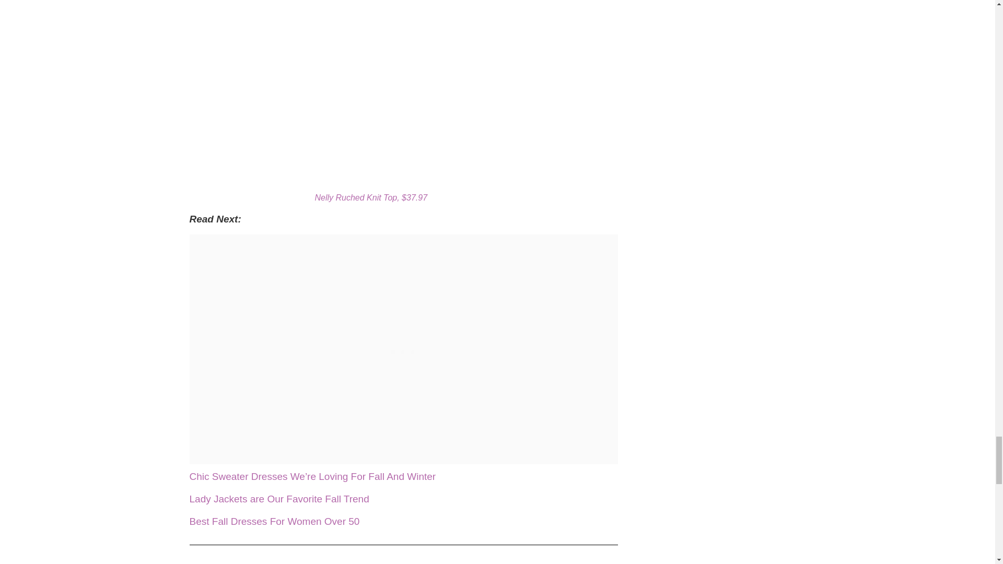 Image resolution: width=1003 pixels, height=564 pixels. I want to click on Lady Jackets are Our Favorite Fall Trend, so click(279, 499).